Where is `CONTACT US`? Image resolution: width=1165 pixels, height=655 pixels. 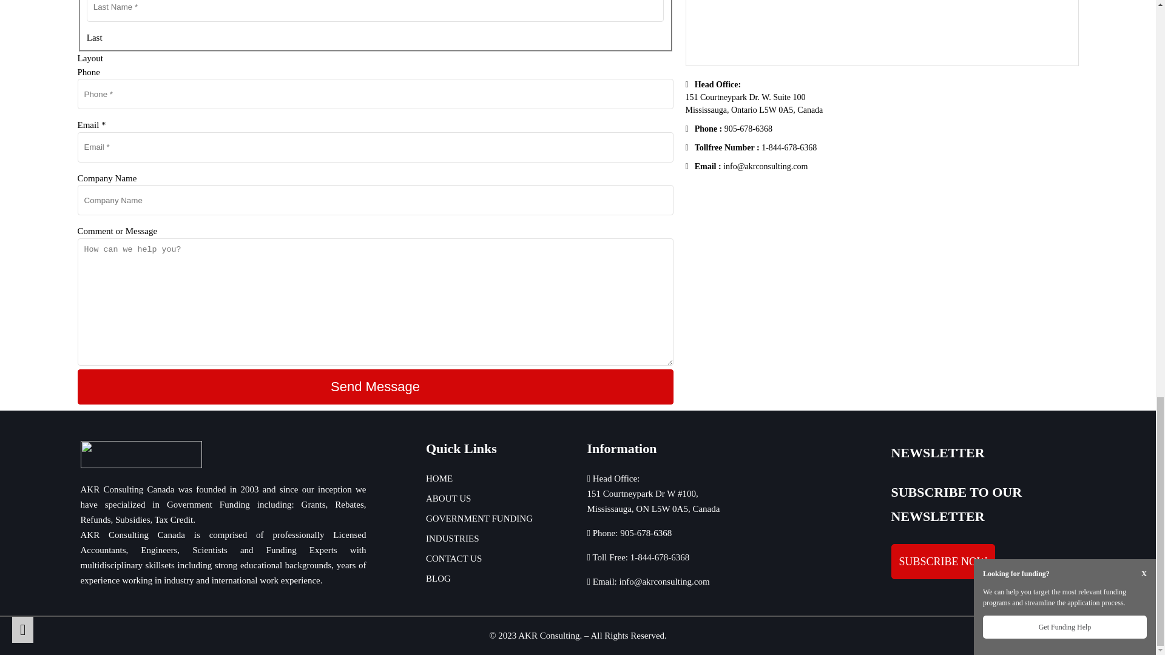
CONTACT US is located at coordinates (454, 559).